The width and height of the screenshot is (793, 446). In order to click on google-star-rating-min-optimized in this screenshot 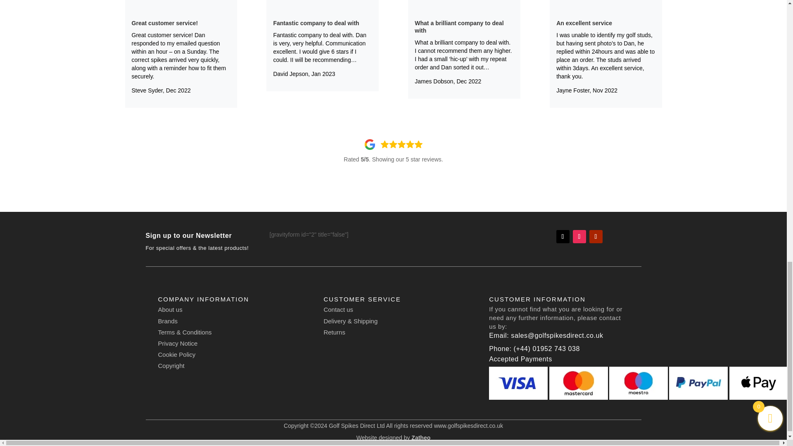, I will do `click(393, 144)`.